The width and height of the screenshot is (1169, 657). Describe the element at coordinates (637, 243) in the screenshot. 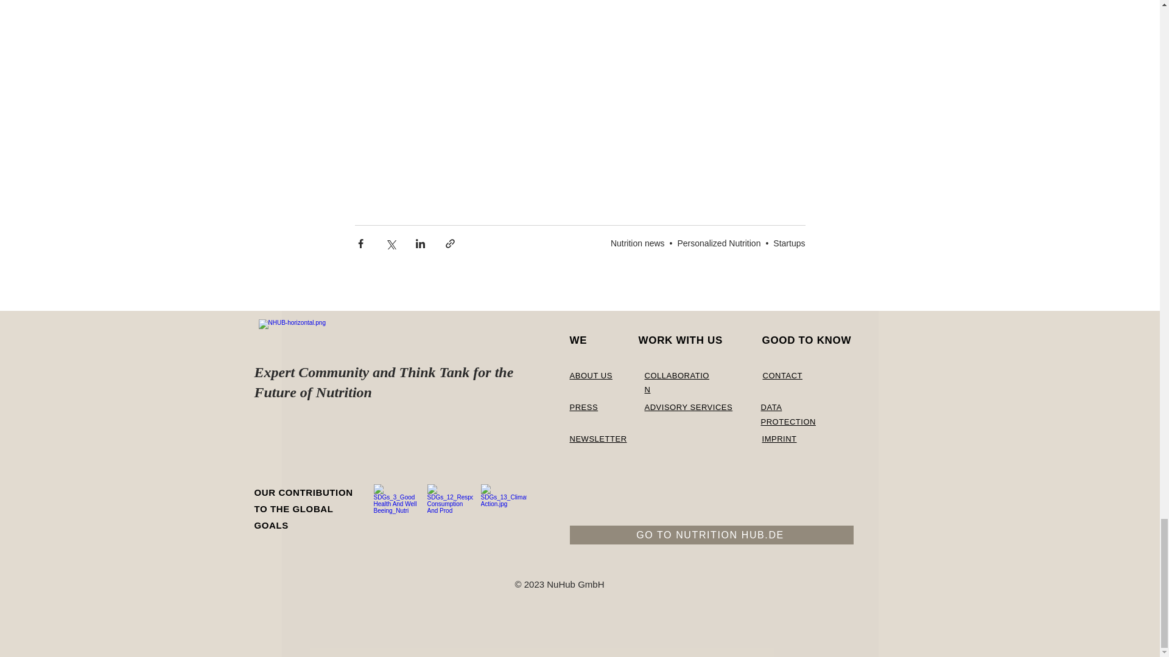

I see `Nutrition news` at that location.